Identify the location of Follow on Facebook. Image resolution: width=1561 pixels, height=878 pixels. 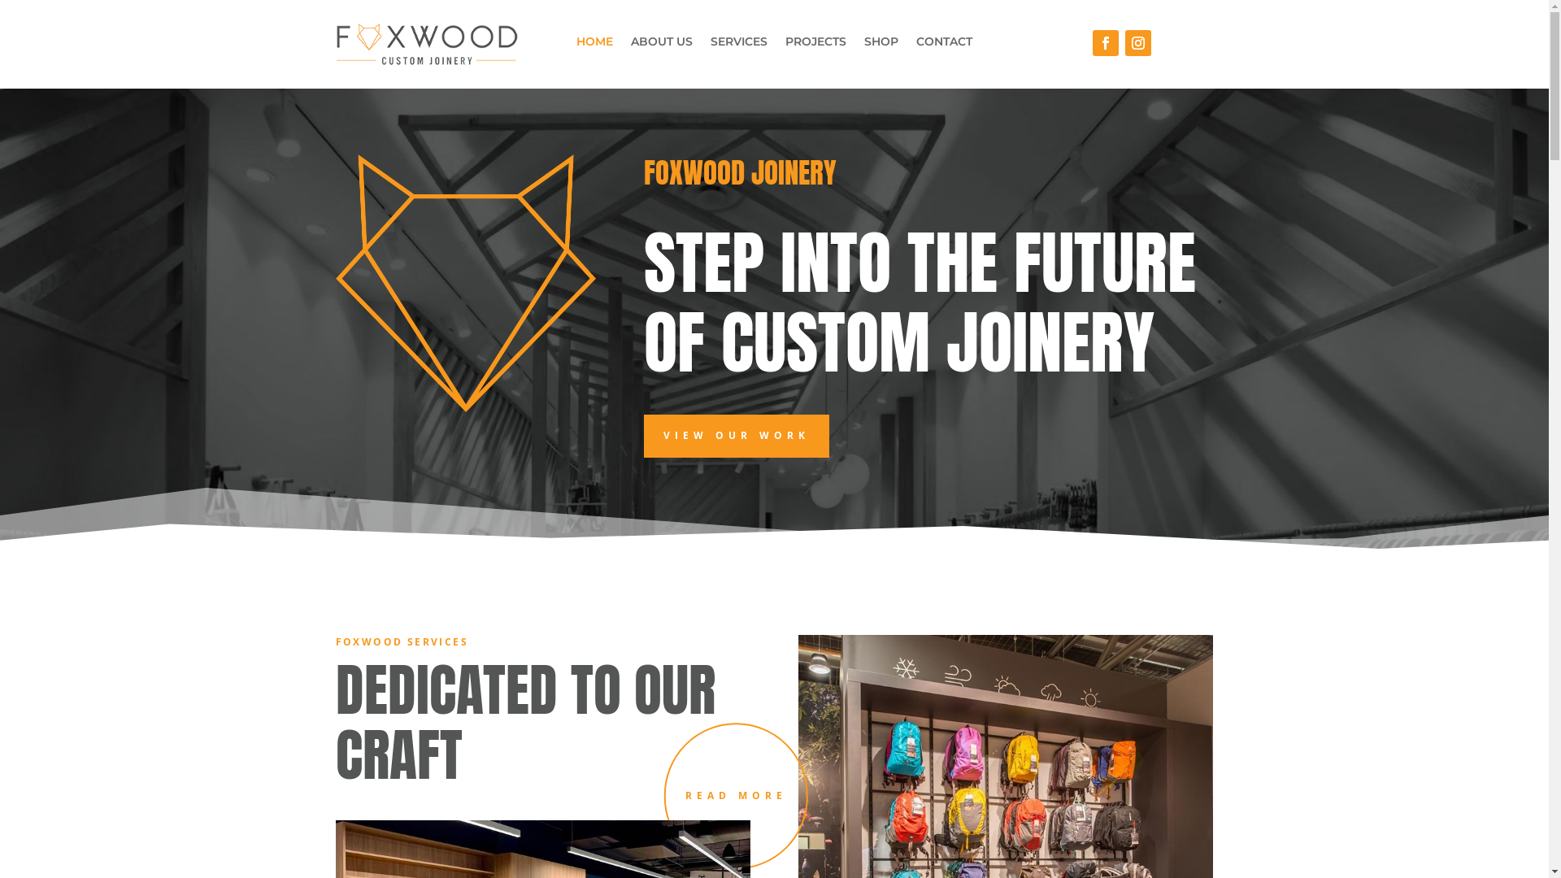
(1106, 43).